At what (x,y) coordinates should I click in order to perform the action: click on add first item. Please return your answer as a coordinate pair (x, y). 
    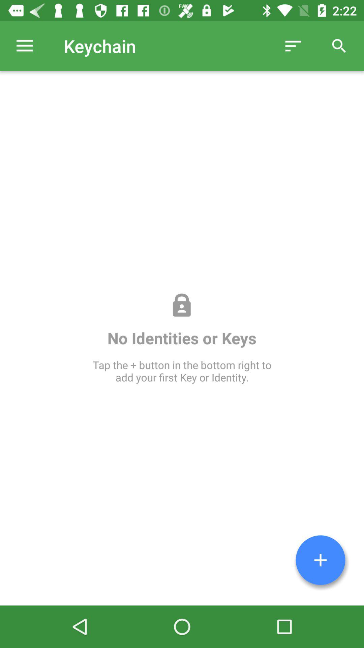
    Looking at the image, I should click on (321, 560).